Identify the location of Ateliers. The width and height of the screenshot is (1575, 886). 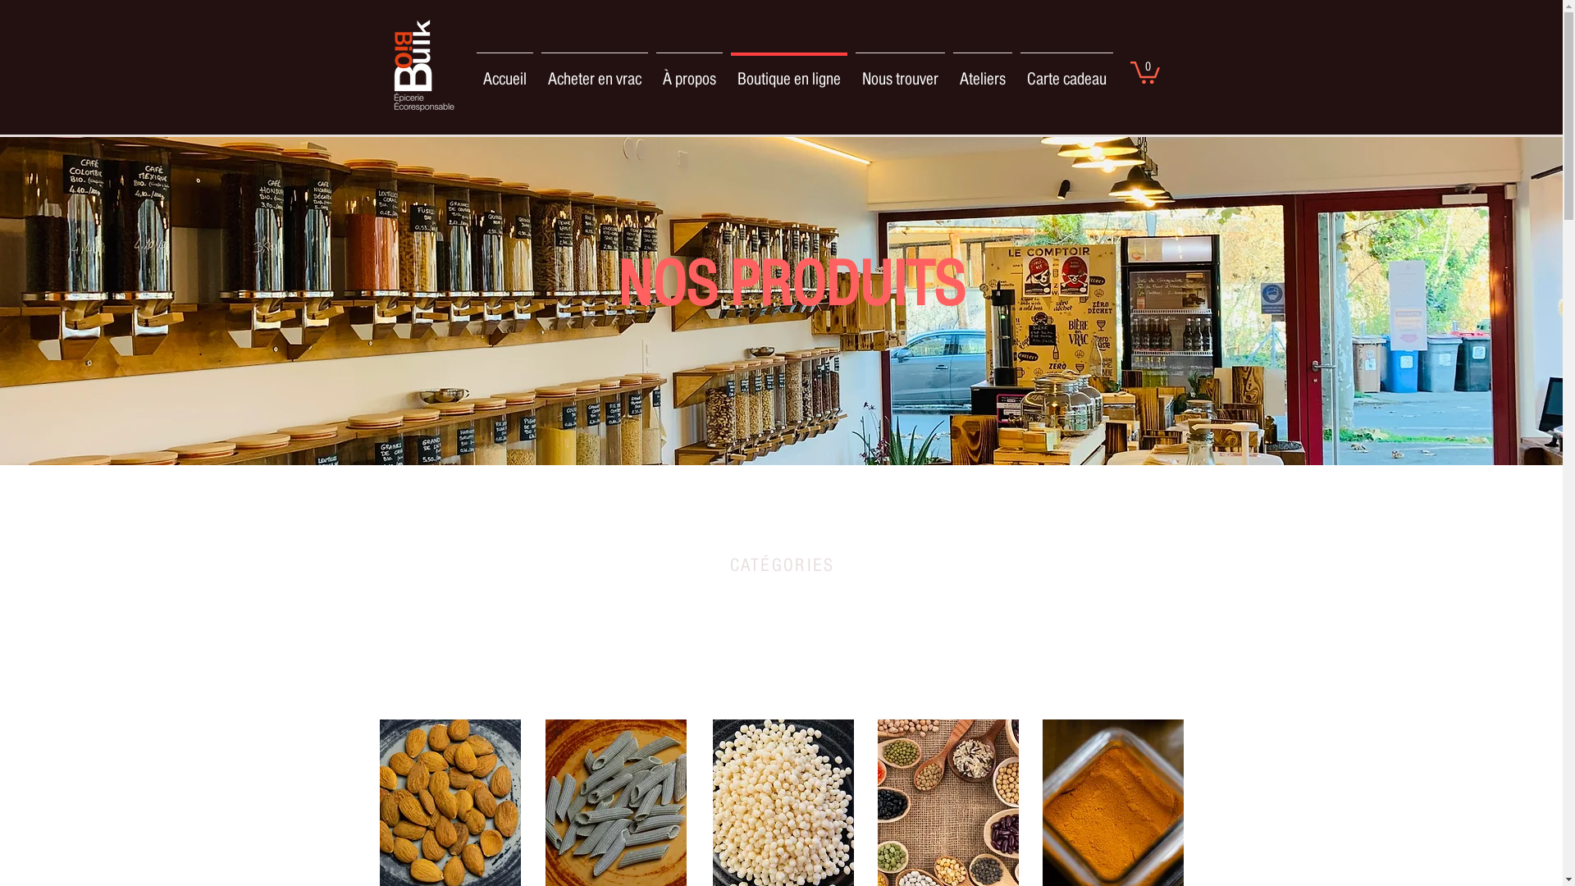
(983, 72).